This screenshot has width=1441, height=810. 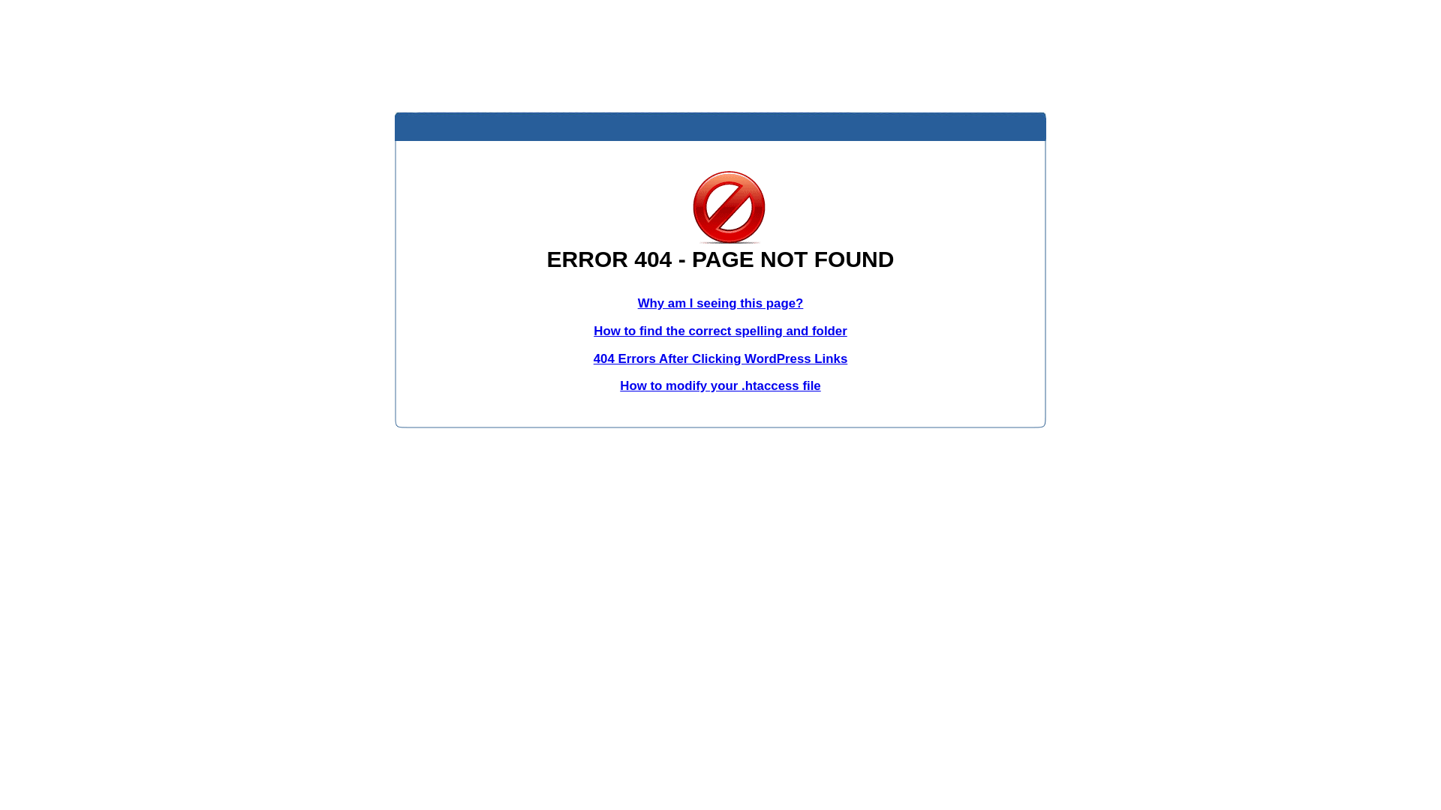 What do you see at coordinates (720, 331) in the screenshot?
I see `How to find the correct spelling and folder` at bounding box center [720, 331].